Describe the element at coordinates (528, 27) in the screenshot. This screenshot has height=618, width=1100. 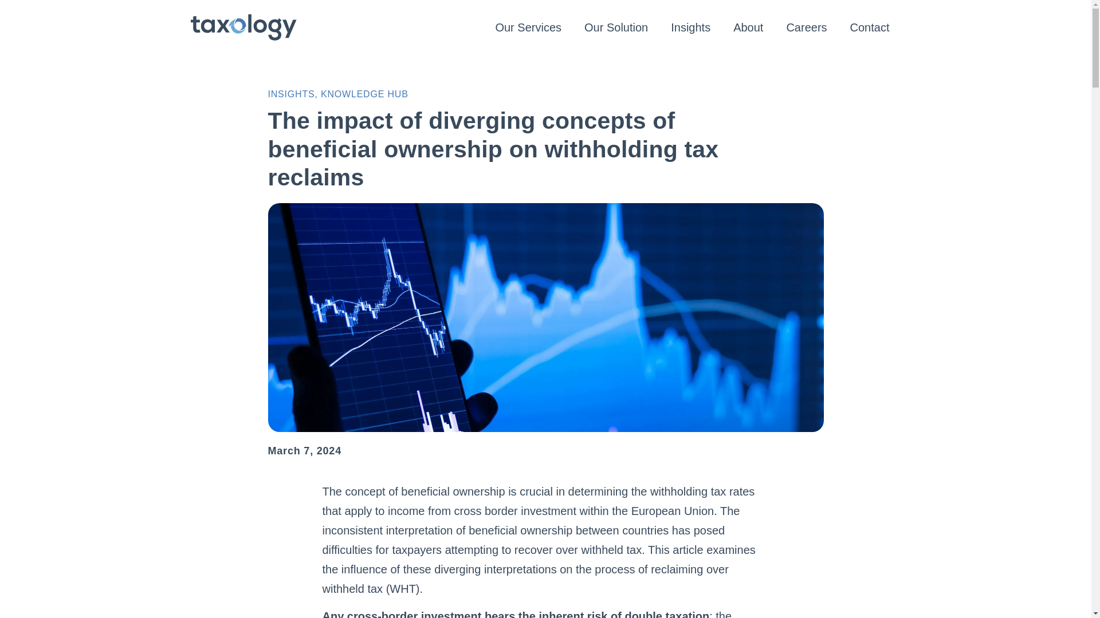
I see `Our Services` at that location.